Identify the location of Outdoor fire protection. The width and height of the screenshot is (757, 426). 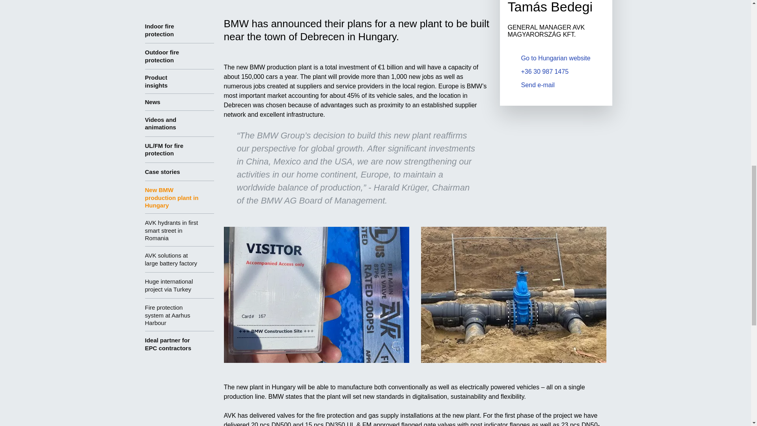
(180, 56).